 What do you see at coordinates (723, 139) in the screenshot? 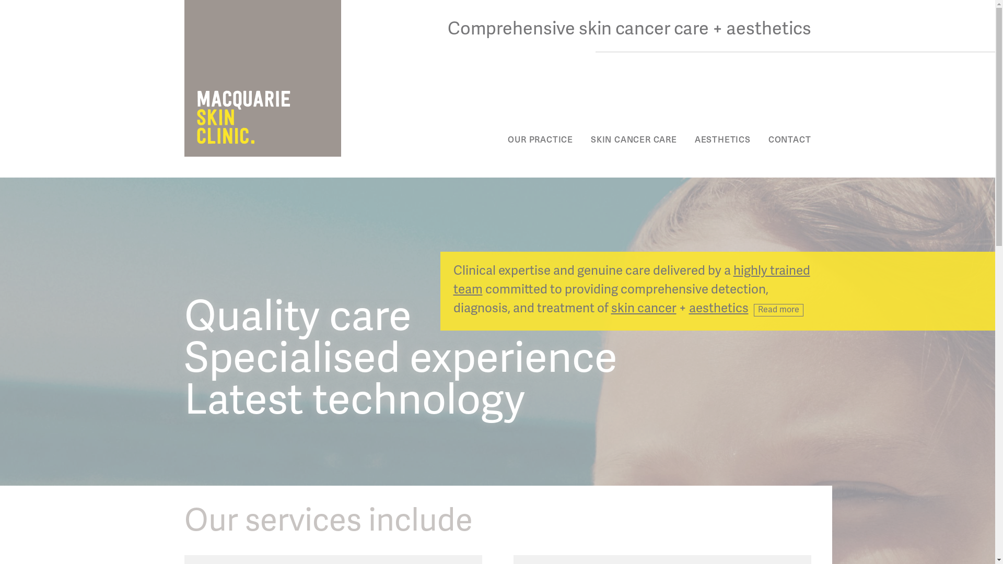
I see `AESTHETICS` at bounding box center [723, 139].